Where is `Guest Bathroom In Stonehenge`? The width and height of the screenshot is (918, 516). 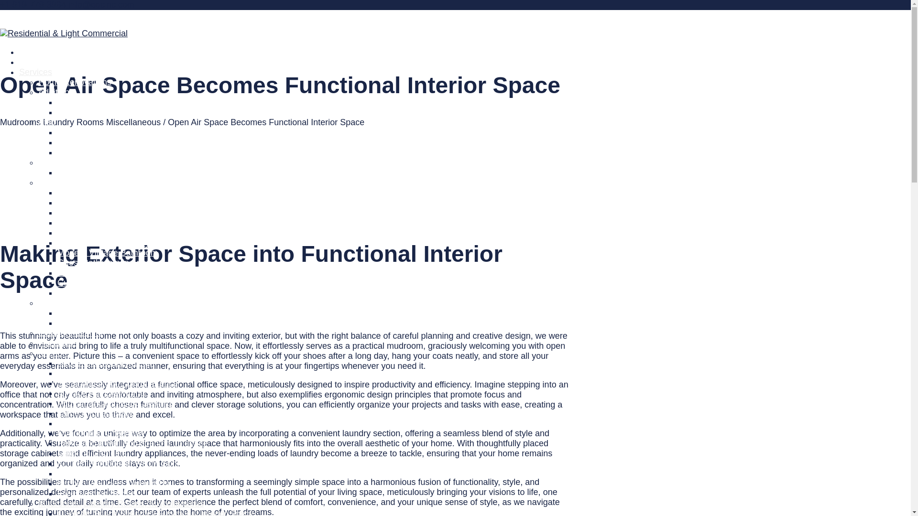 Guest Bathroom In Stonehenge is located at coordinates (118, 272).